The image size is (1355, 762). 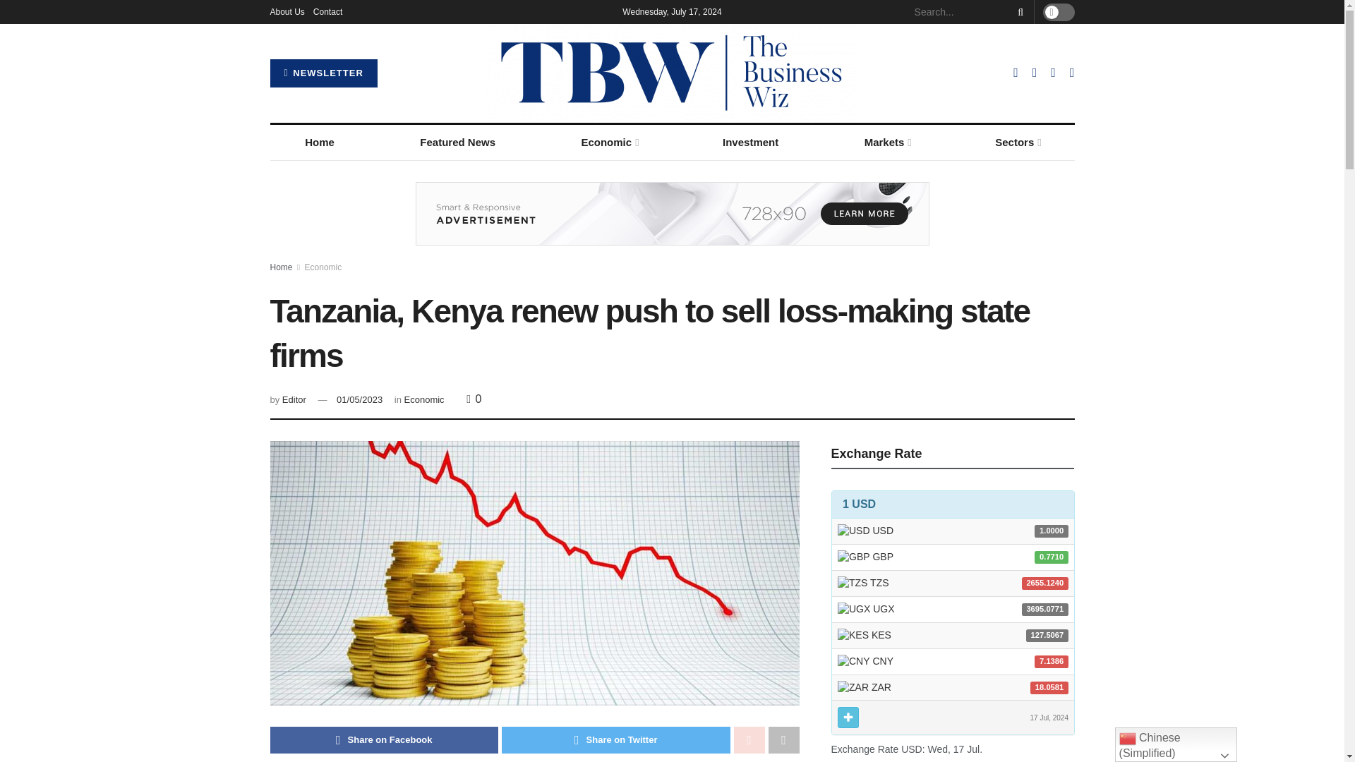 What do you see at coordinates (327, 11) in the screenshot?
I see `Contact` at bounding box center [327, 11].